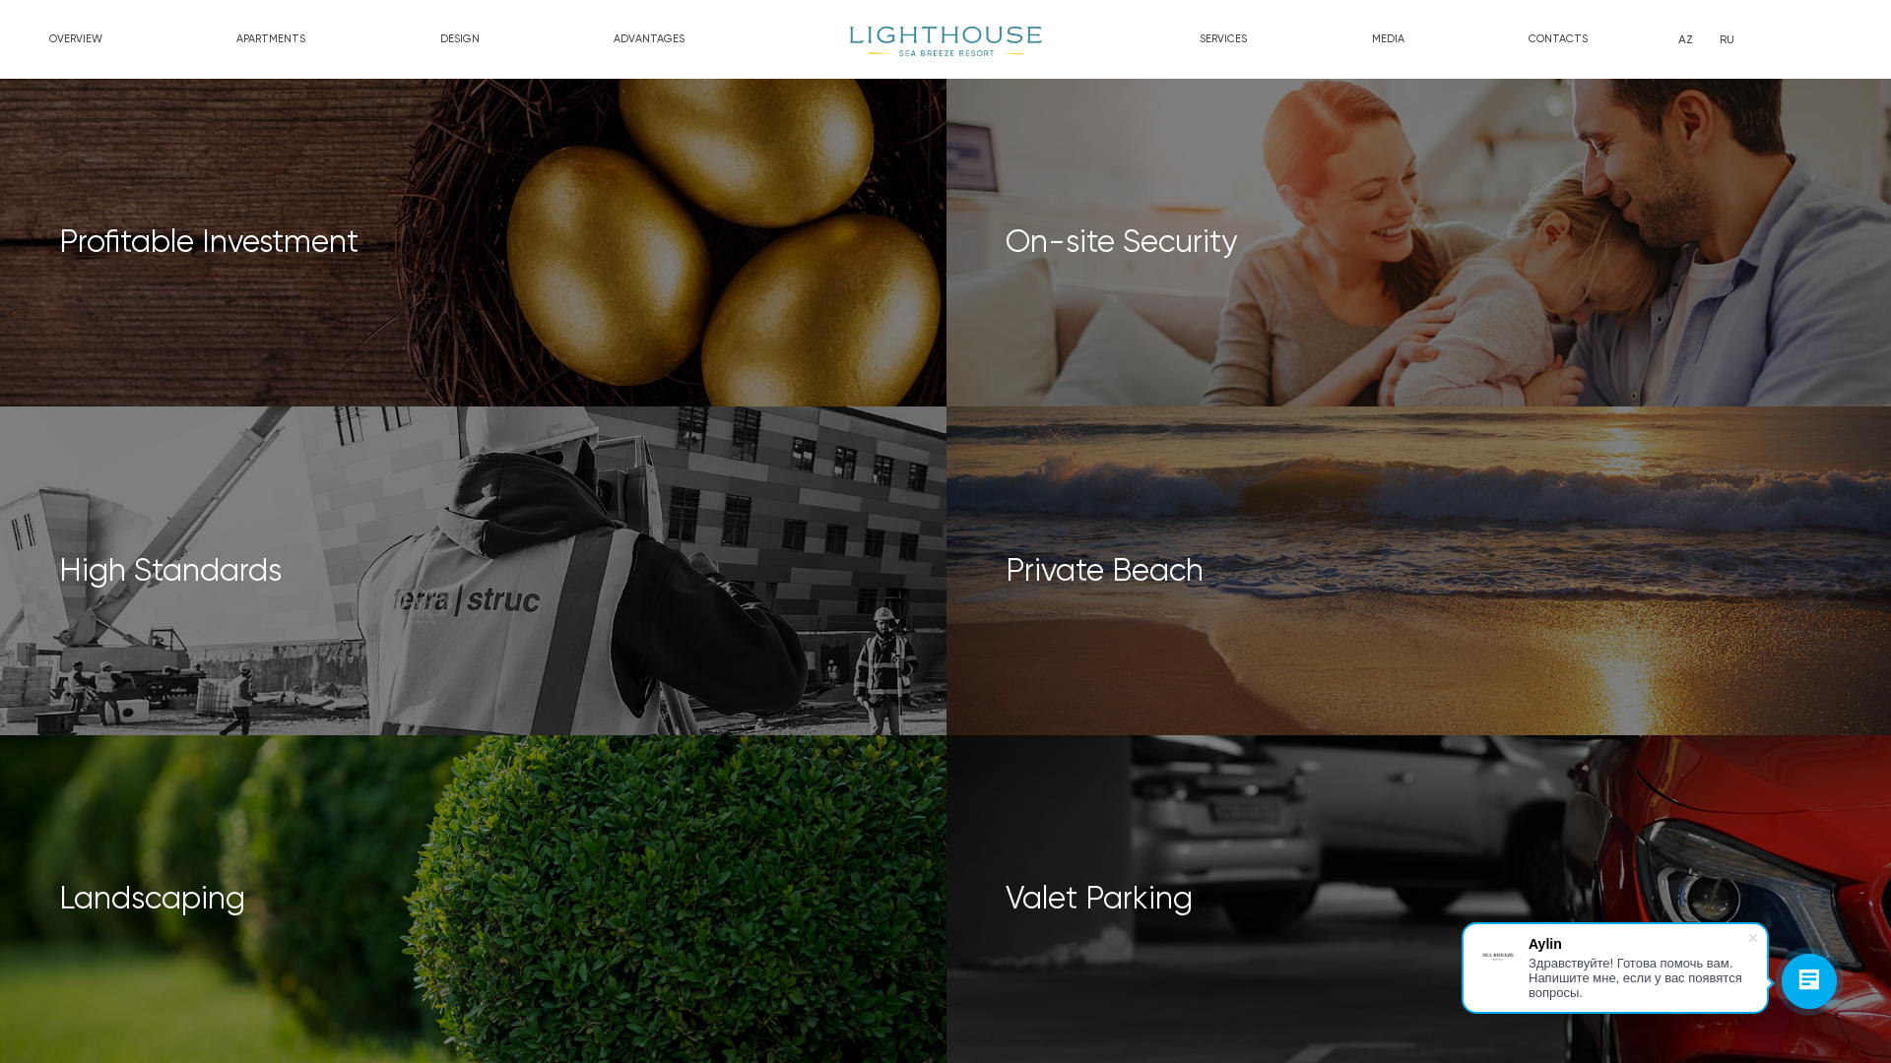 Image resolution: width=1891 pixels, height=1063 pixels. I want to click on CONTACTS, so click(1558, 39).